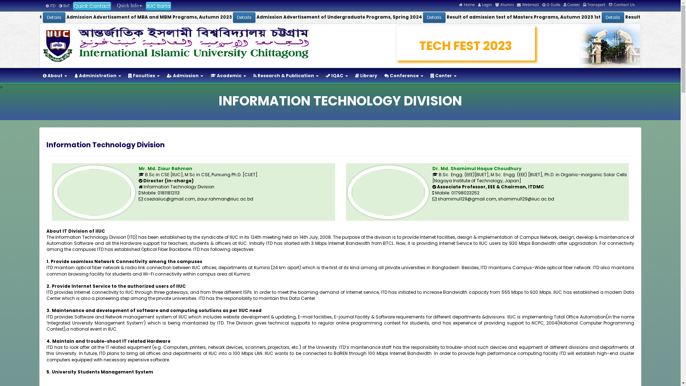 The width and height of the screenshot is (686, 386). Describe the element at coordinates (144, 76) in the screenshot. I see `Faculties` at that location.